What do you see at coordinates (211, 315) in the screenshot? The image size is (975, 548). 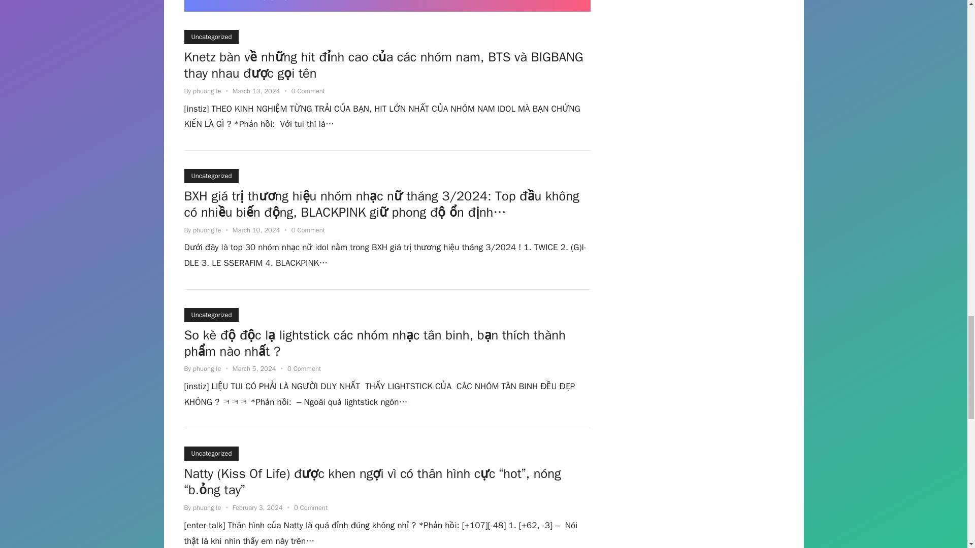 I see `Uncategorized` at bounding box center [211, 315].